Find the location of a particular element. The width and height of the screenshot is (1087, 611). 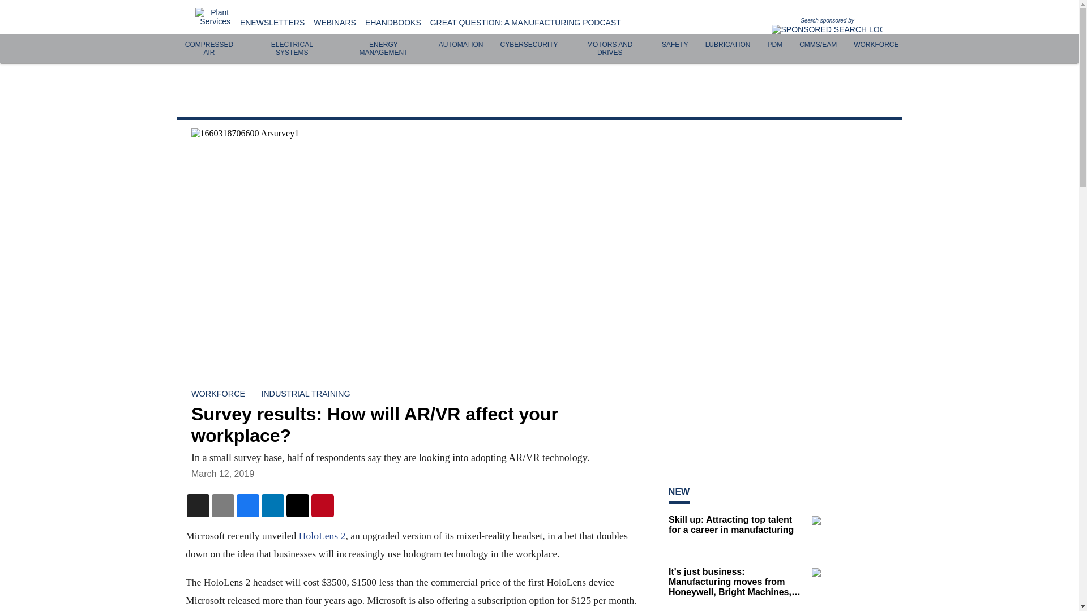

HoloLens 2 is located at coordinates (322, 535).